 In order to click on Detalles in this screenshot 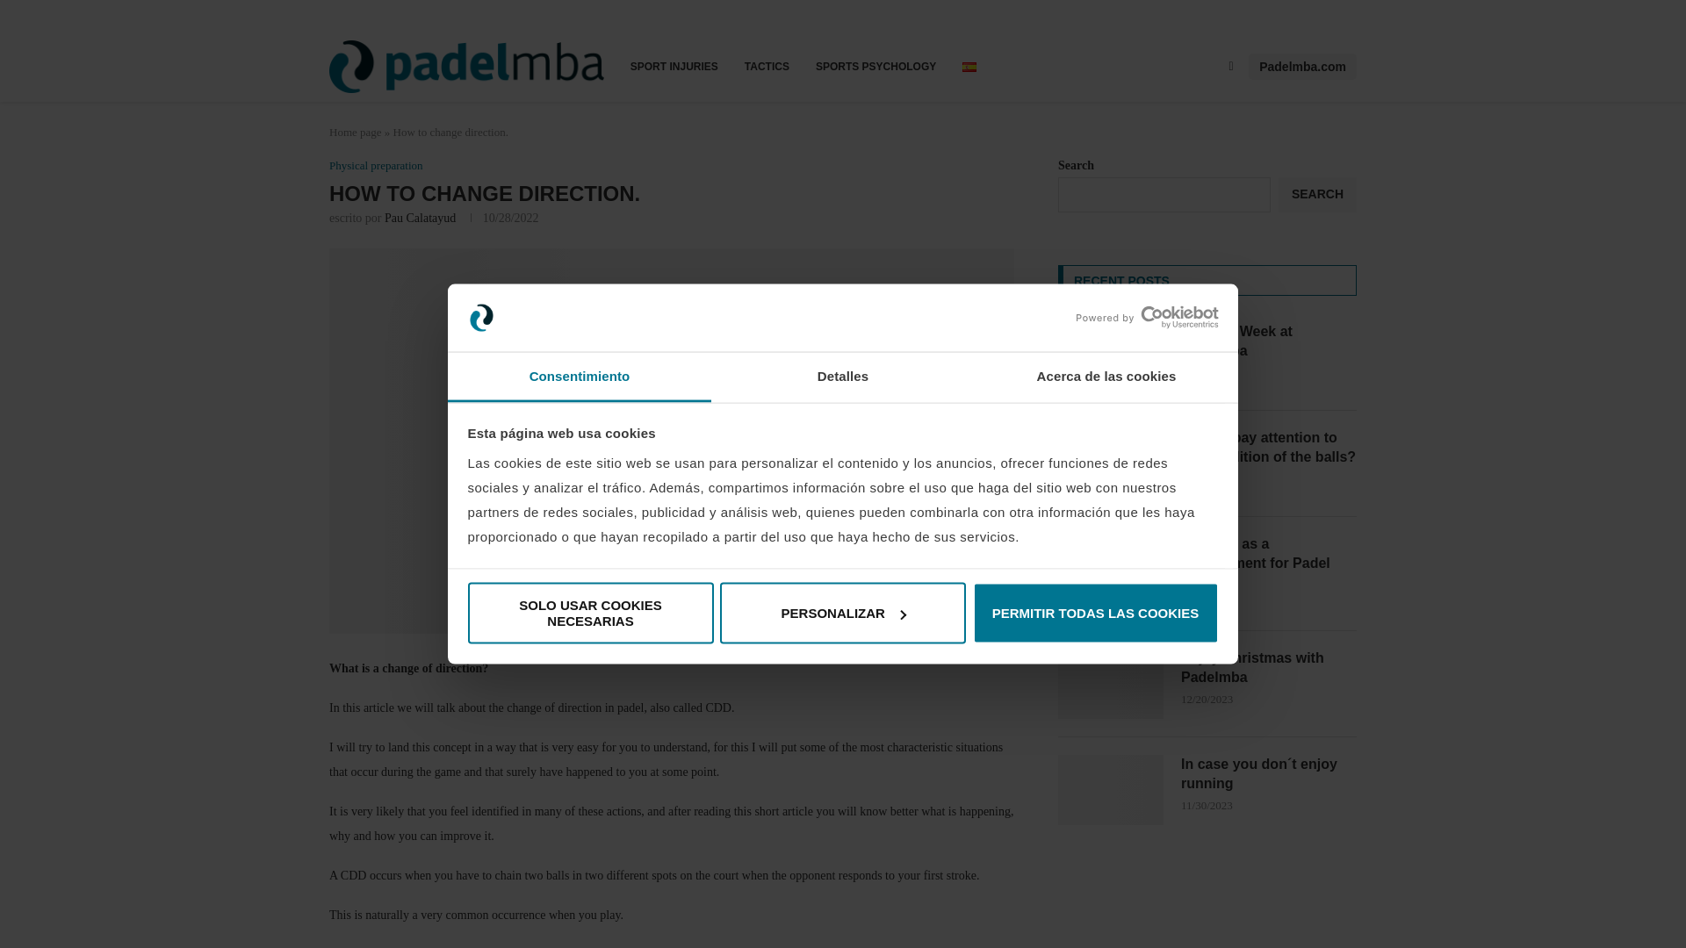, I will do `click(843, 376)`.